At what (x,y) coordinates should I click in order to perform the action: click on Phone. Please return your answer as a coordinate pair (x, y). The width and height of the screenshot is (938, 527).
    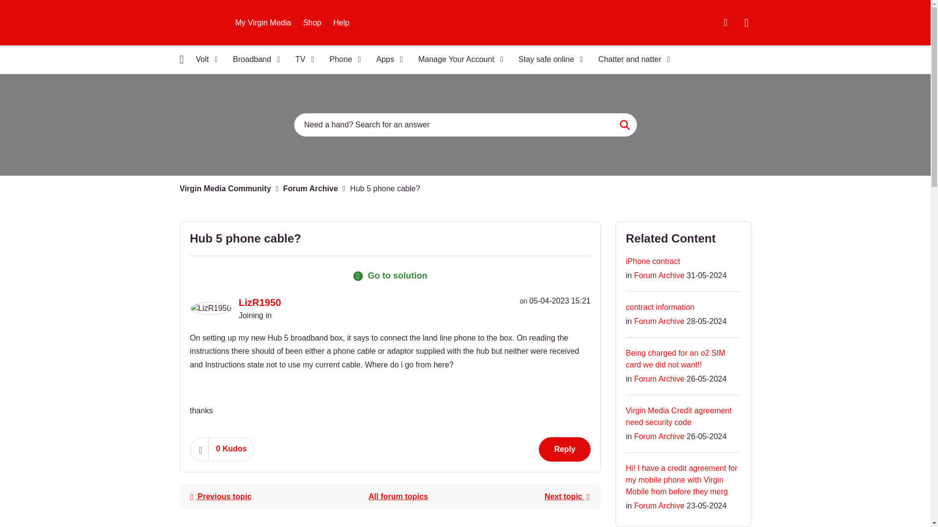
    Looking at the image, I should click on (342, 60).